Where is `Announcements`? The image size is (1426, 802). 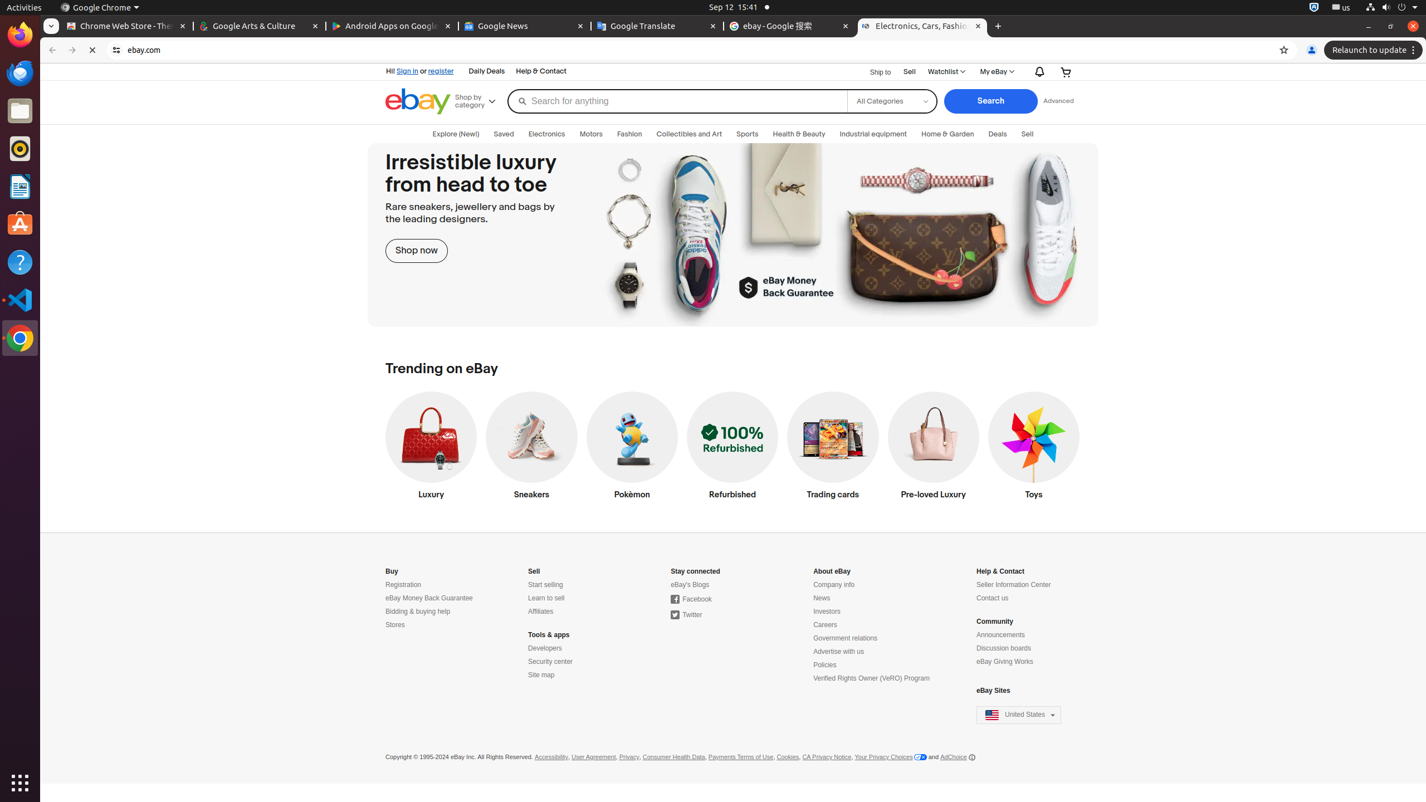 Announcements is located at coordinates (1000, 635).